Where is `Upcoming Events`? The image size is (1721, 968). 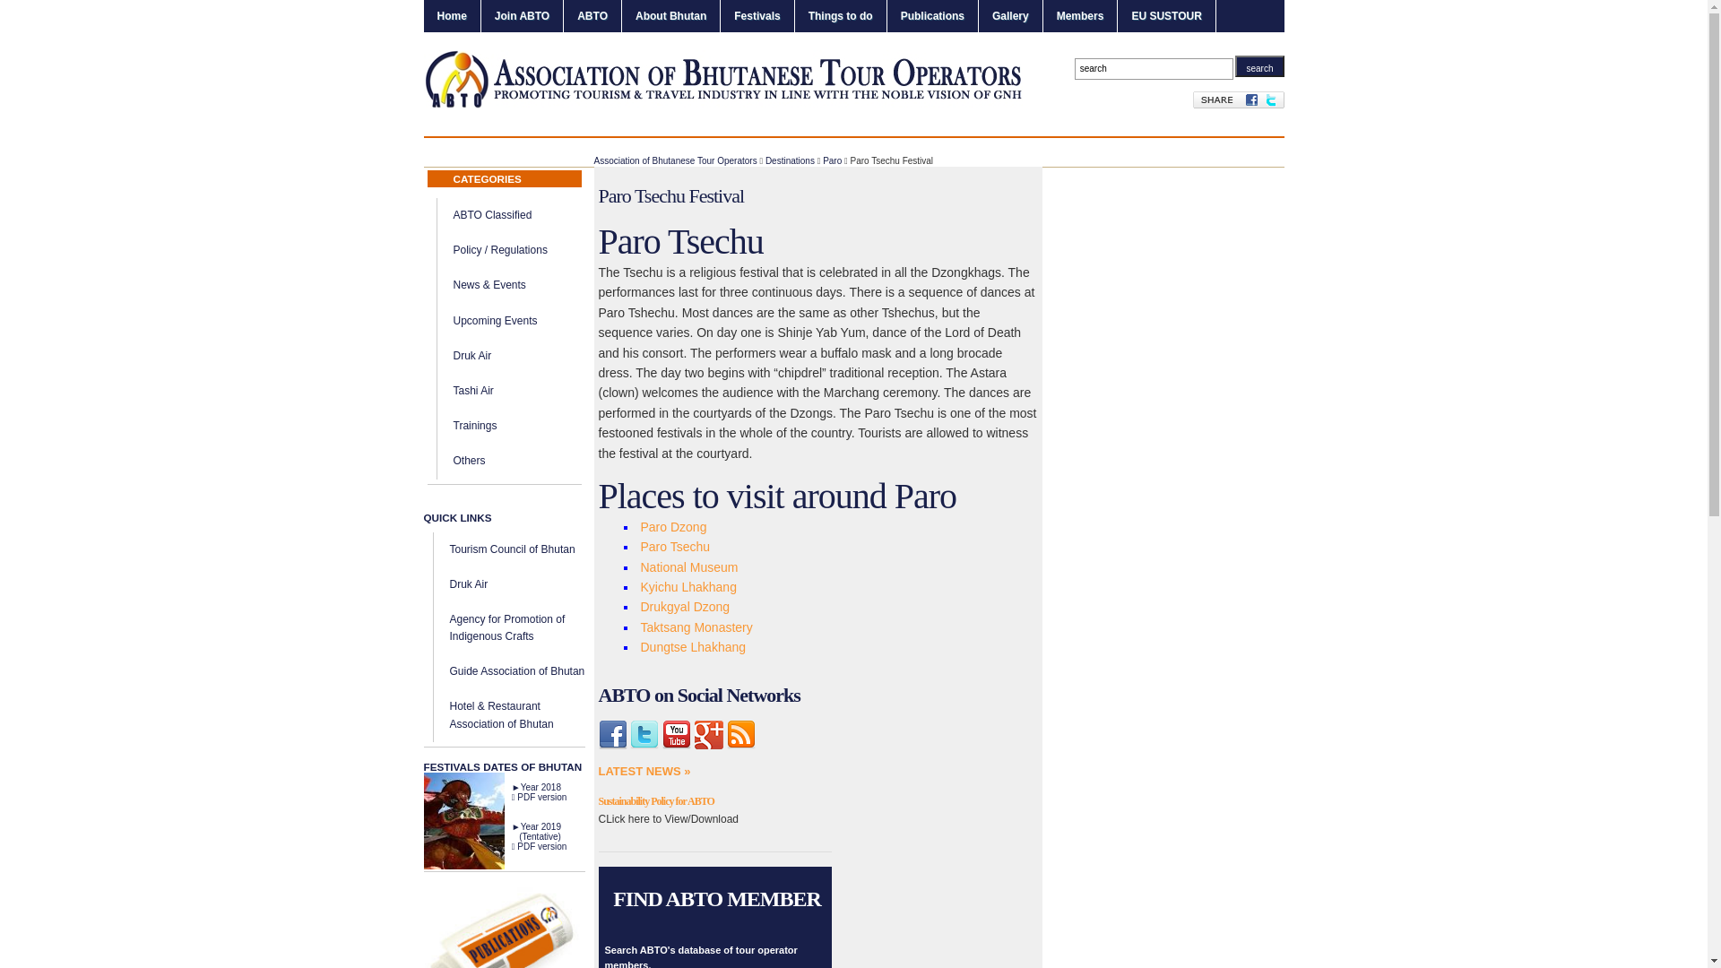
Upcoming Events is located at coordinates (496, 321).